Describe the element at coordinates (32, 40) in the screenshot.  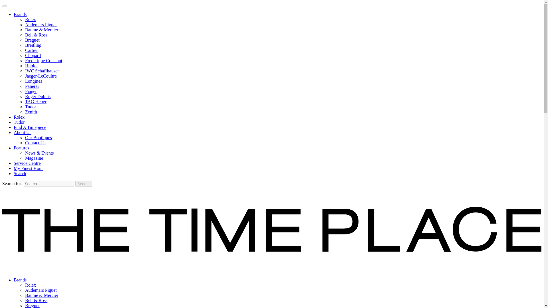
I see `Breguet` at that location.